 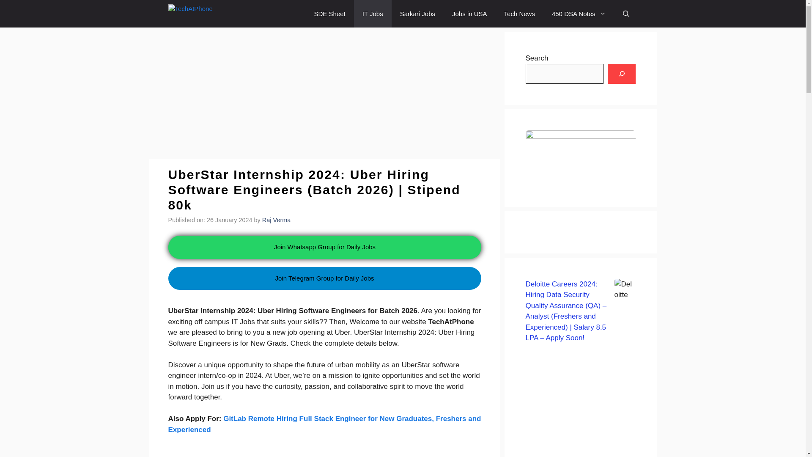 What do you see at coordinates (277, 220) in the screenshot?
I see `Raj Verma` at bounding box center [277, 220].